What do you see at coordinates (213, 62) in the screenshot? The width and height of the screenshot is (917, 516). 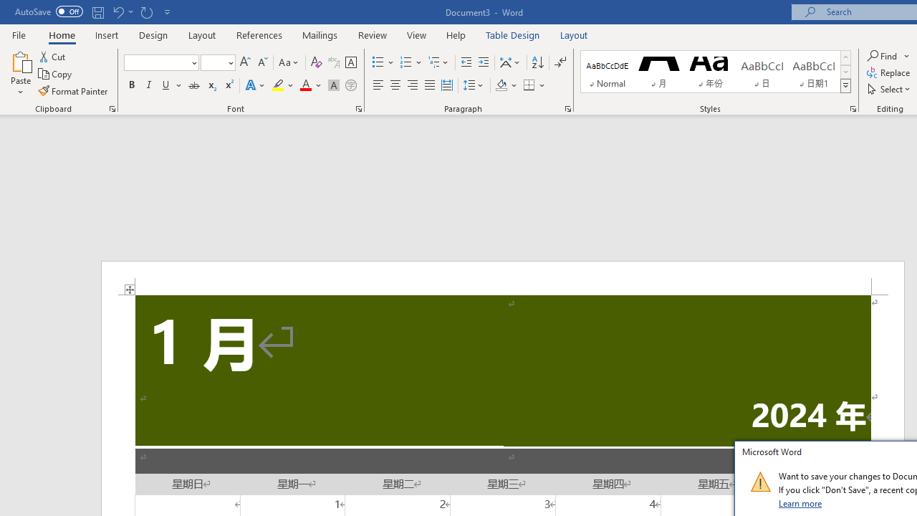 I see `Font Size` at bounding box center [213, 62].